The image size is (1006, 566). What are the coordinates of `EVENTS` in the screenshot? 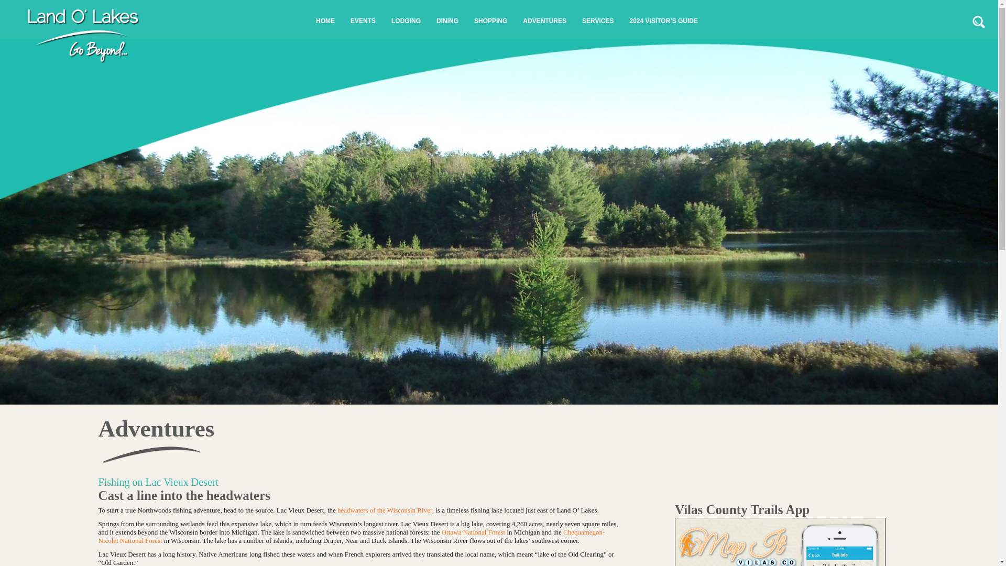 It's located at (363, 21).